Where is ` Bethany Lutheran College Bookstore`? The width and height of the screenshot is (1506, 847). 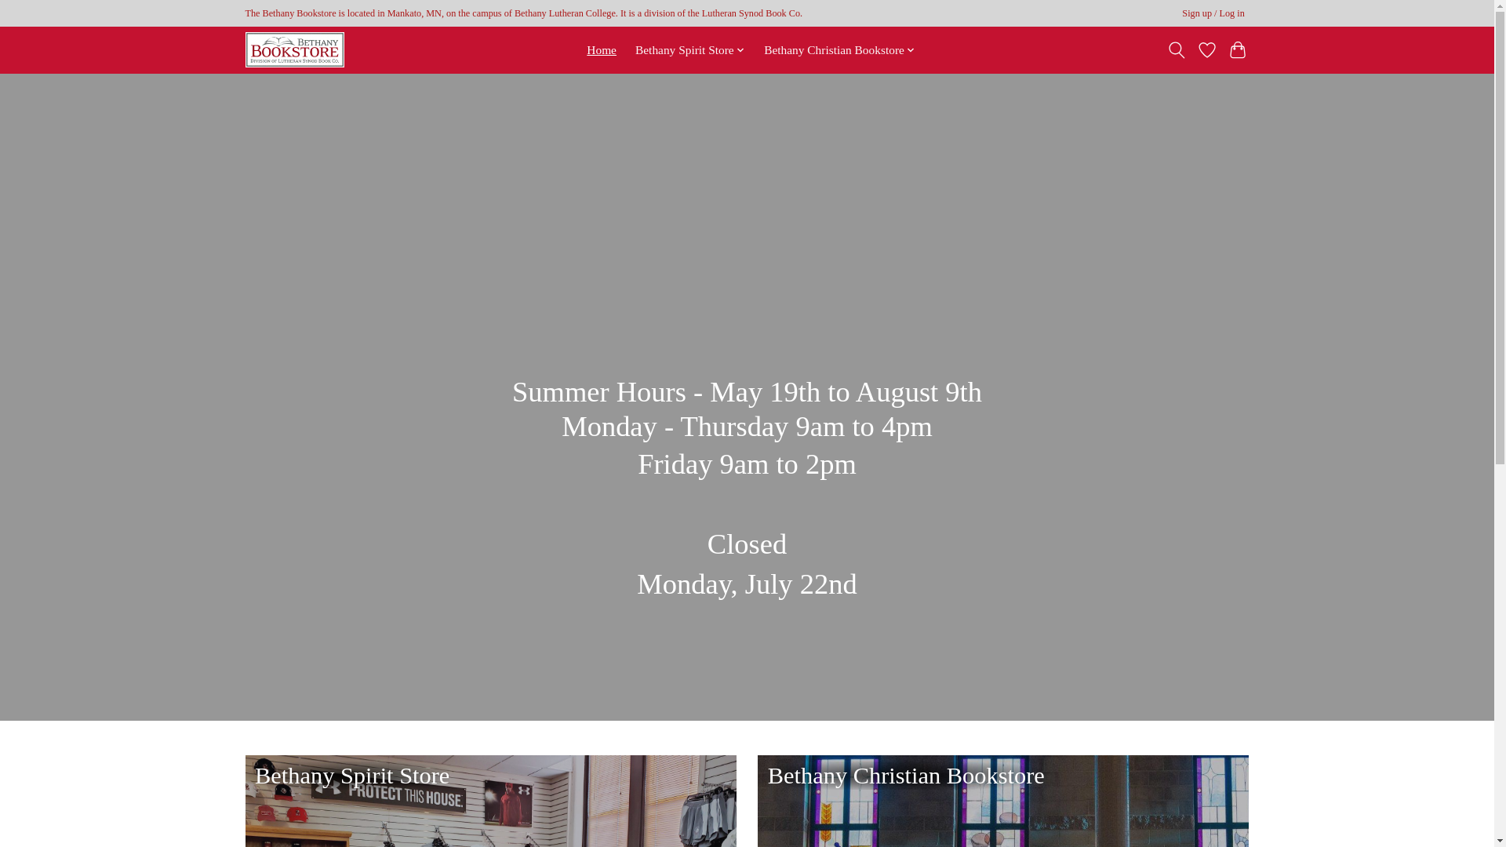
 Bethany Lutheran College Bookstore is located at coordinates (294, 50).